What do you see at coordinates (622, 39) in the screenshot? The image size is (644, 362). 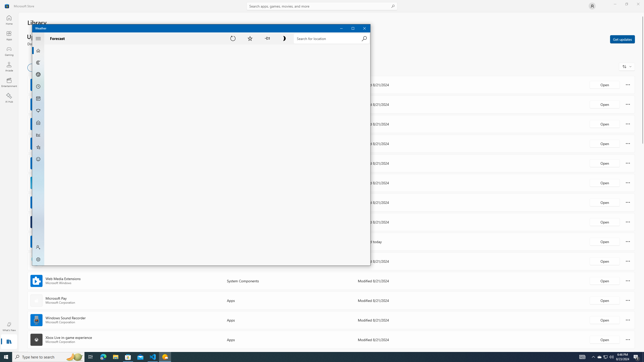 I see `Get updates` at bounding box center [622, 39].